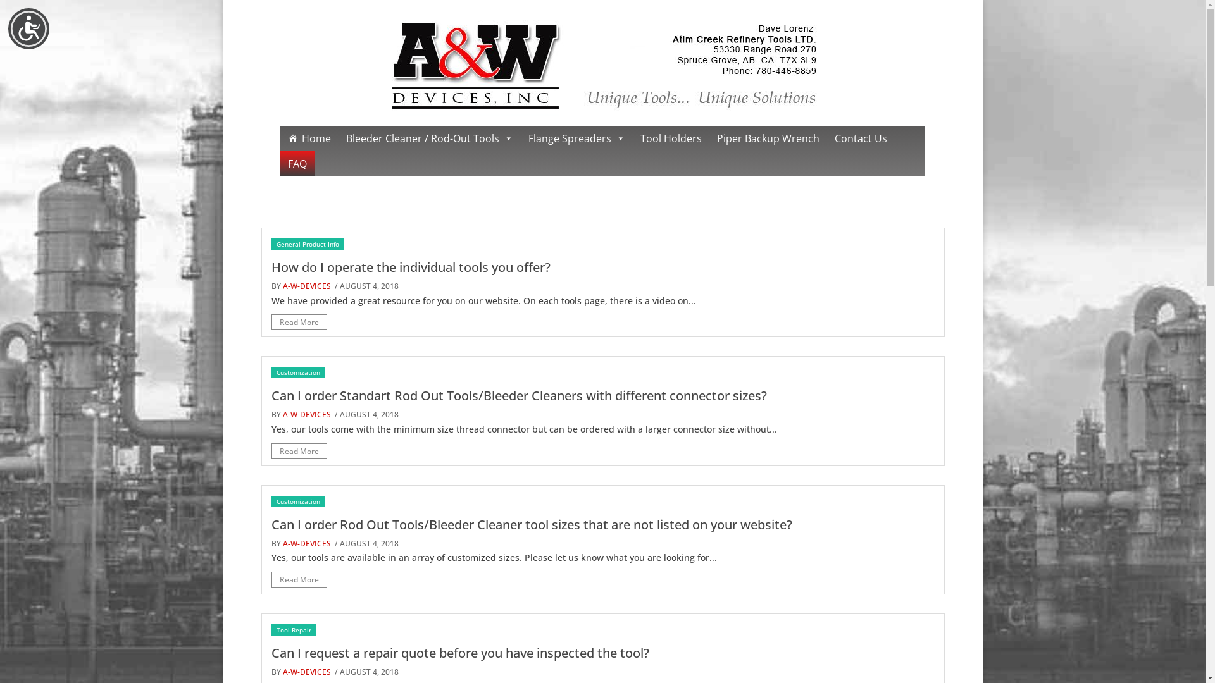  I want to click on A-W-DEVICES, so click(306, 672).